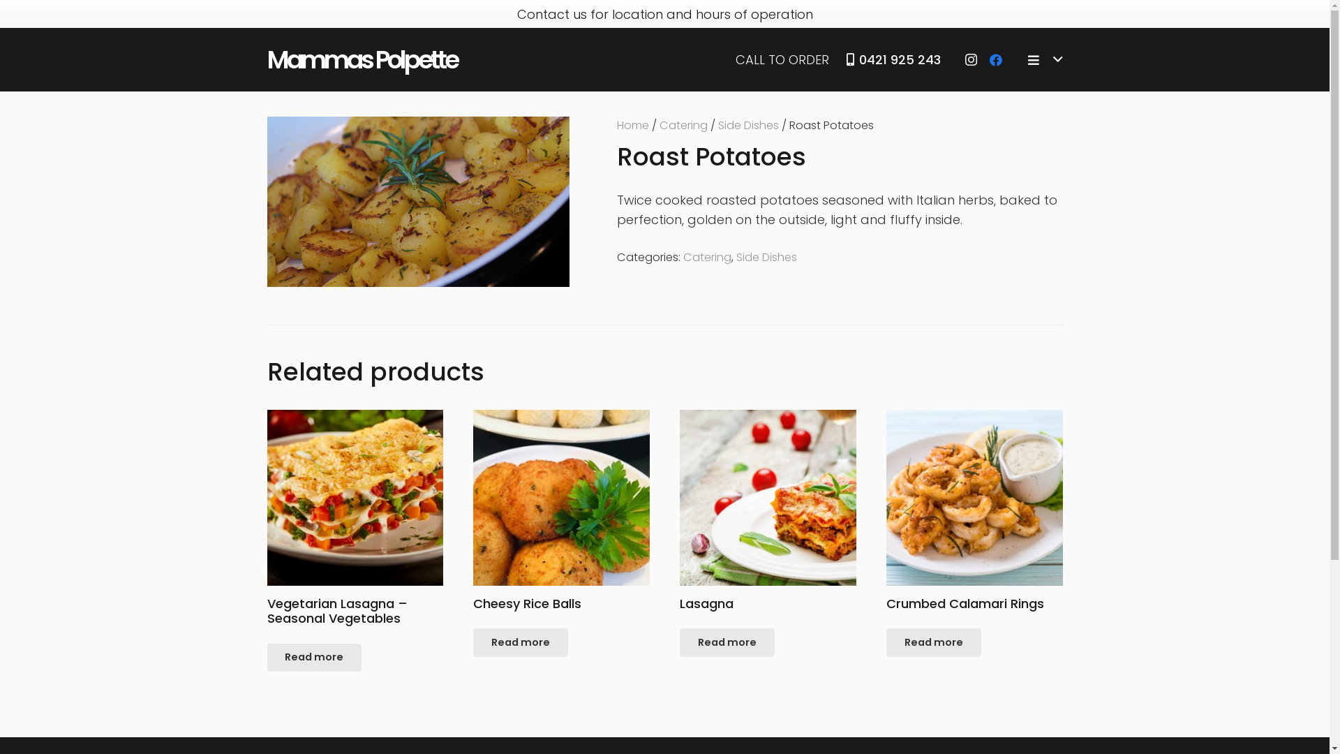 The height and width of the screenshot is (754, 1340). I want to click on Facebook, so click(996, 60).